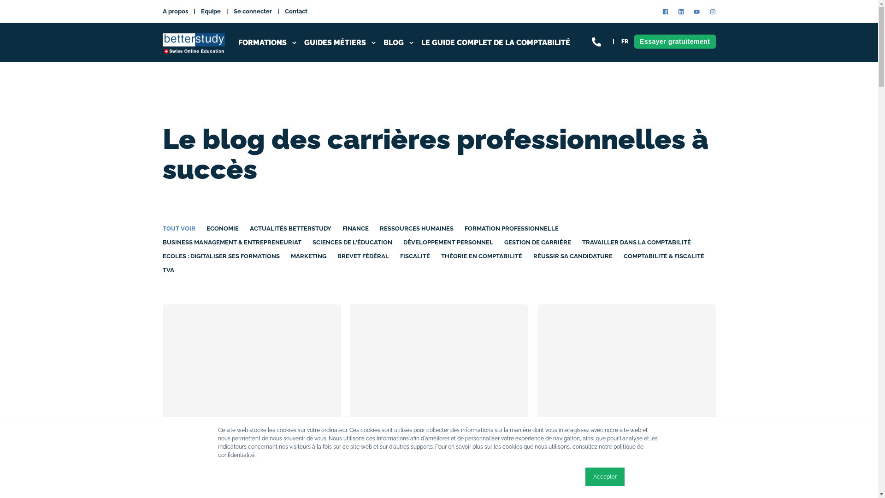 This screenshot has height=498, width=885. What do you see at coordinates (231, 243) in the screenshot?
I see `BUSINESS MANAGEMENT & ENTREPRENEURIAT` at bounding box center [231, 243].